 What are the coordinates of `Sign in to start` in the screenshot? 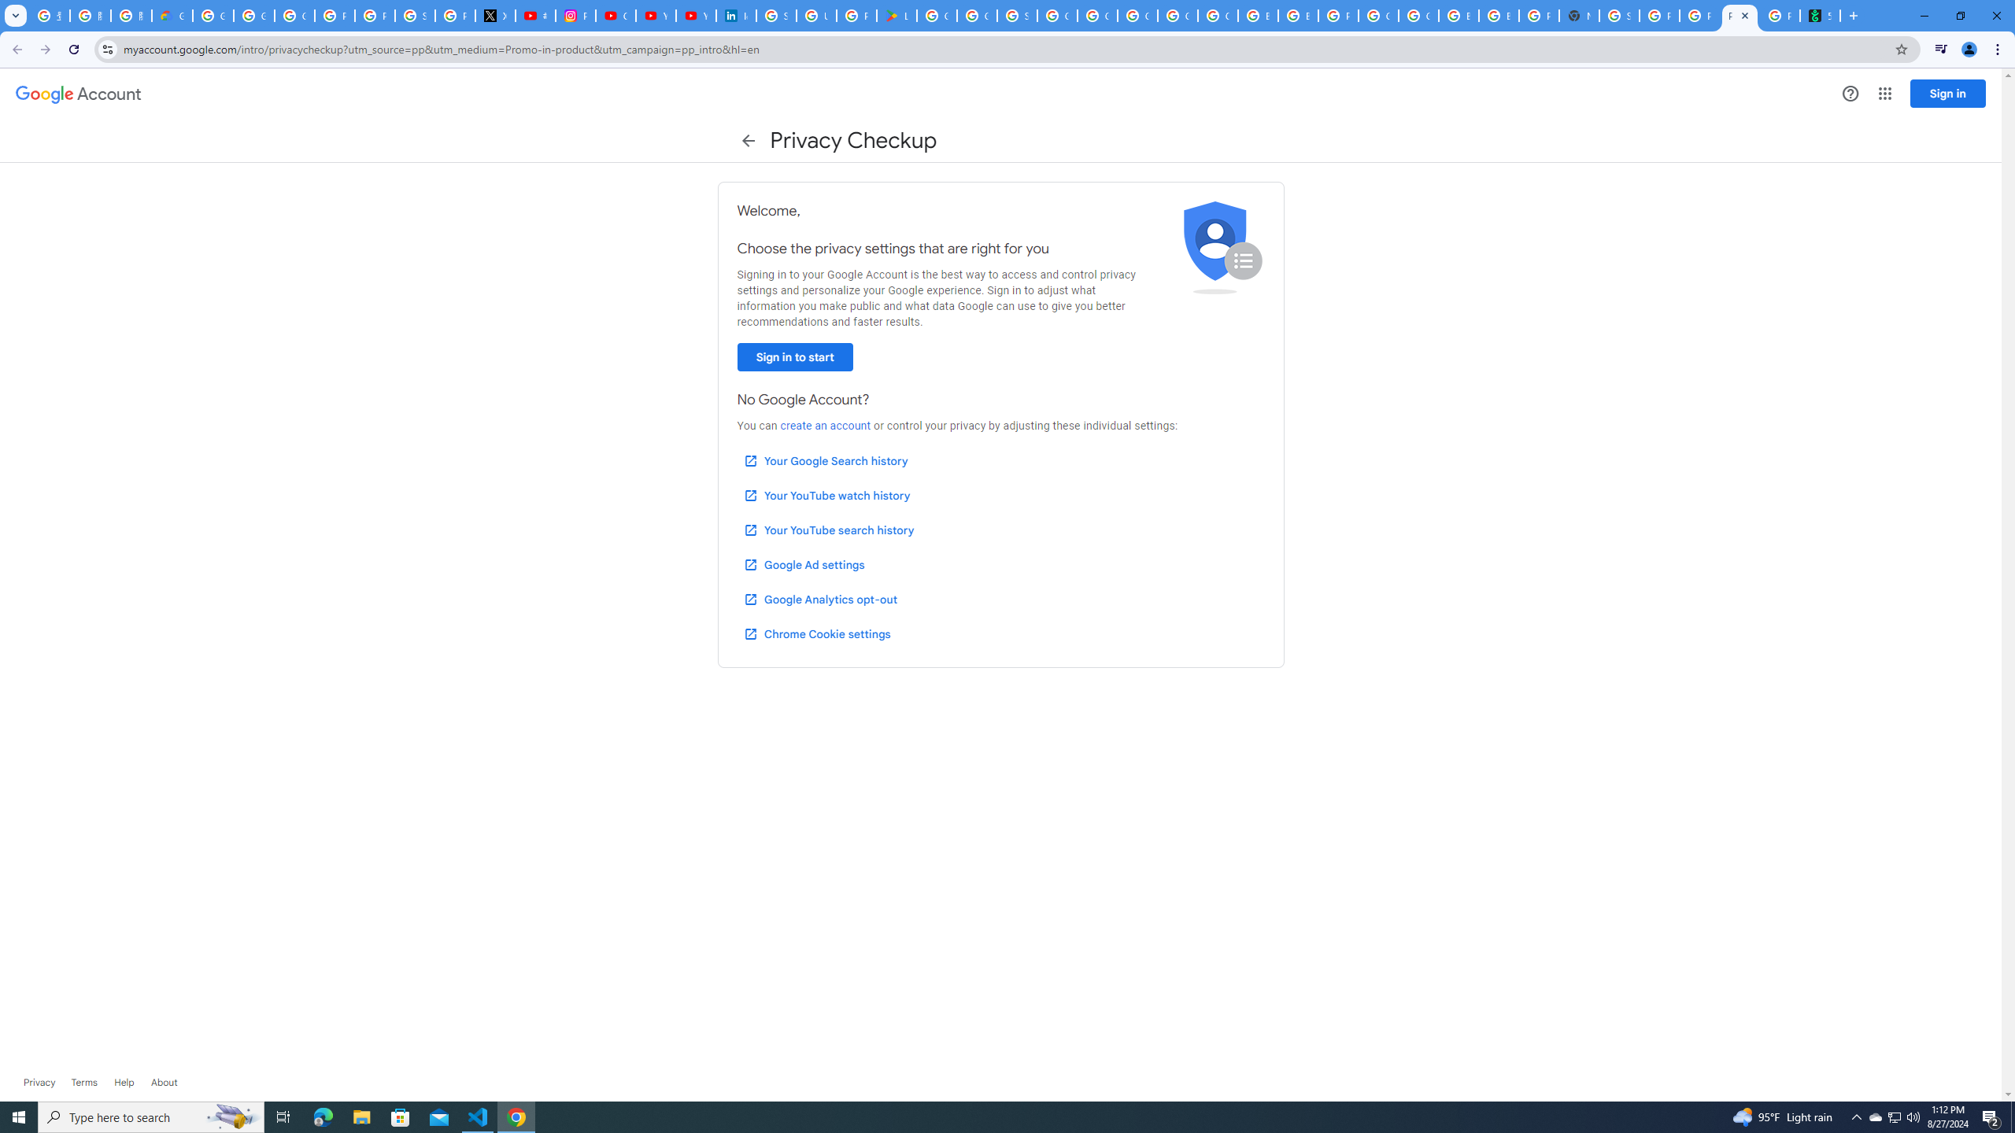 It's located at (794, 357).